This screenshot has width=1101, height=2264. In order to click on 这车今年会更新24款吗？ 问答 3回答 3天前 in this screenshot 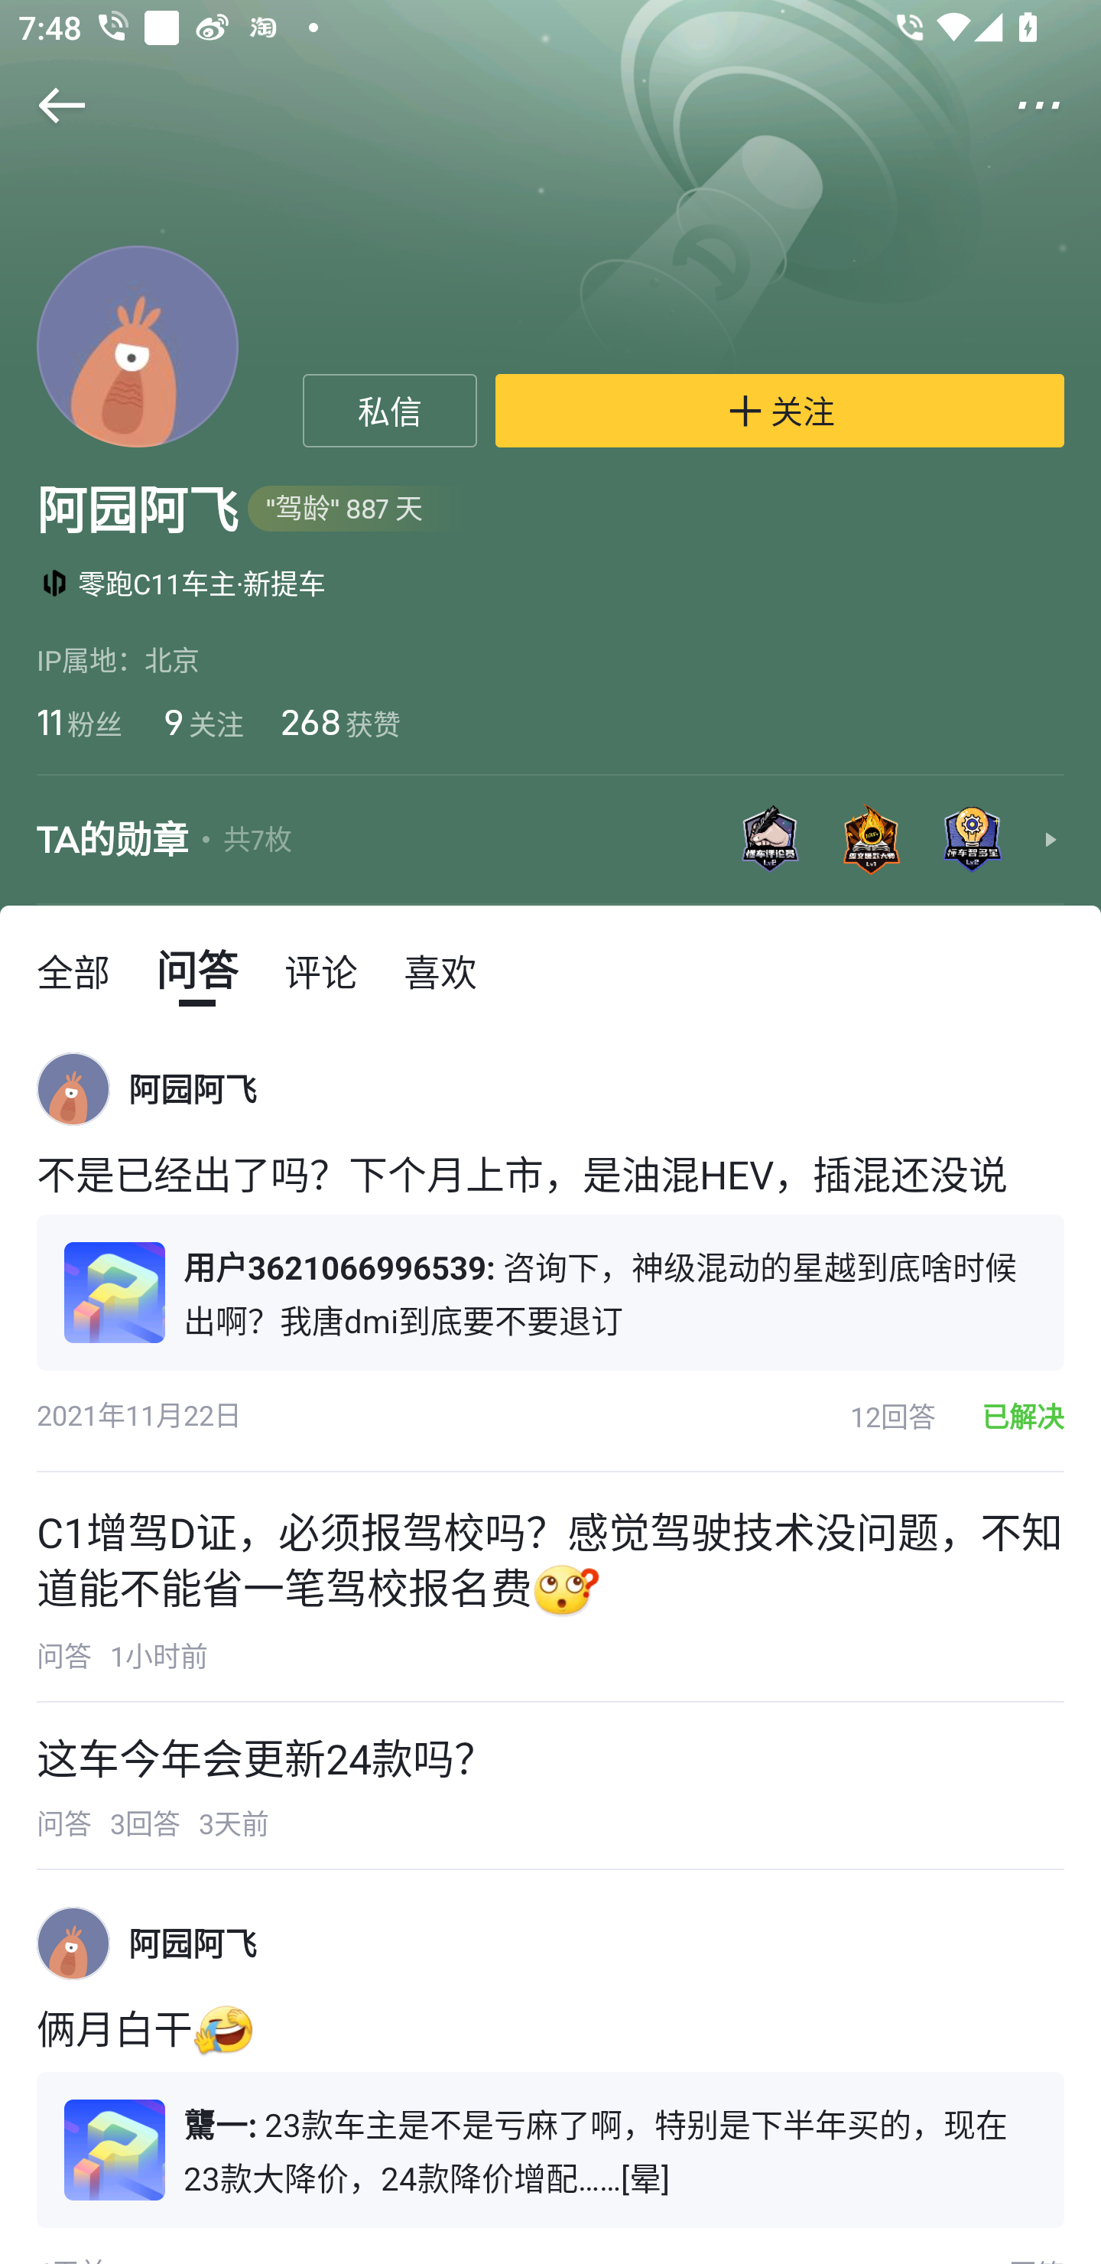, I will do `click(550, 1785)`.